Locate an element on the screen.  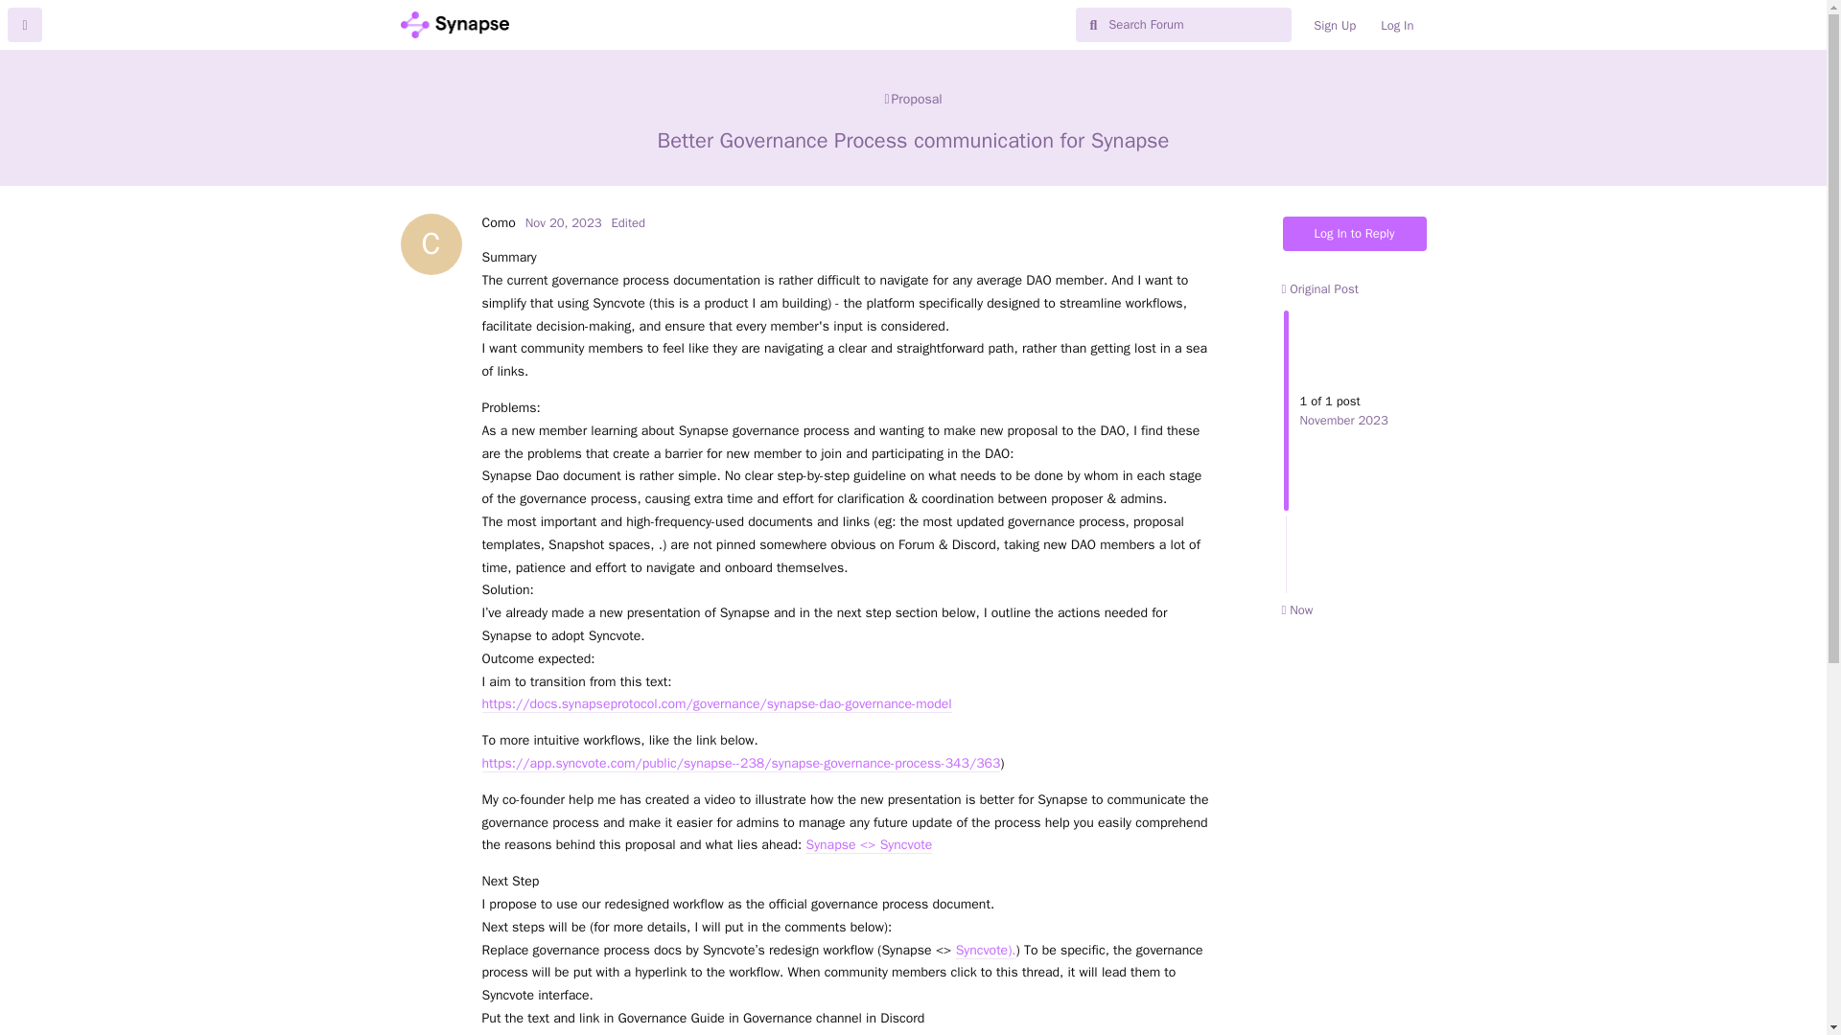
Original Post is located at coordinates (563, 222).